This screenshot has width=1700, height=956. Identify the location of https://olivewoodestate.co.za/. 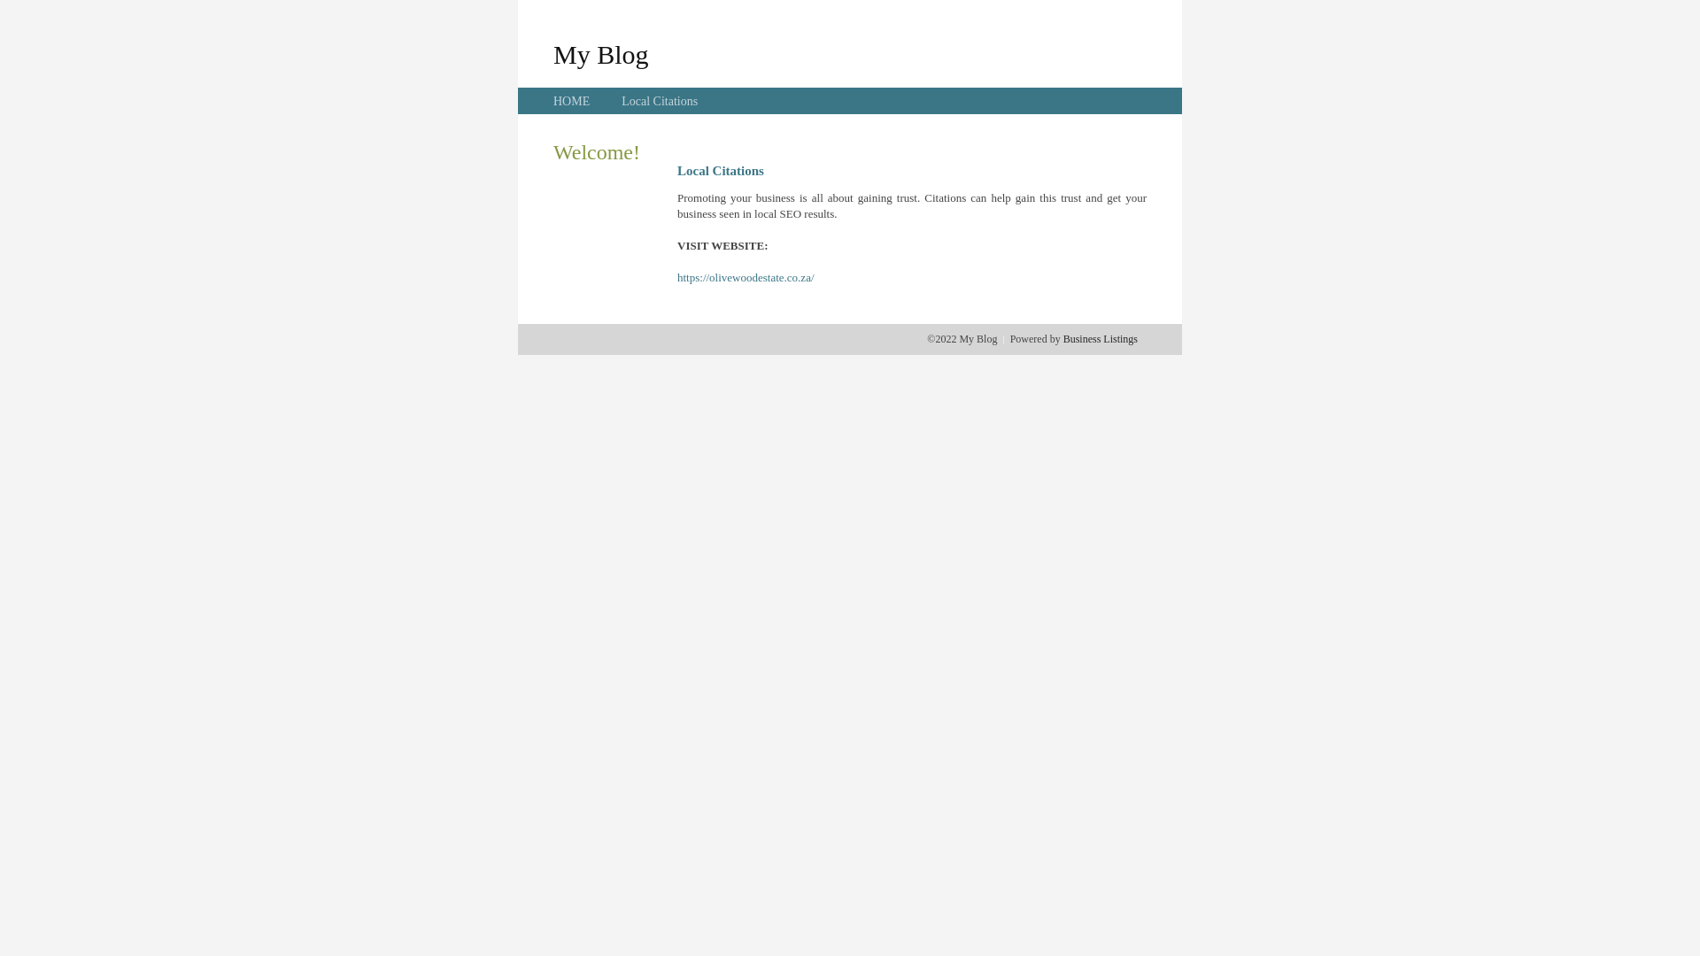
(746, 278).